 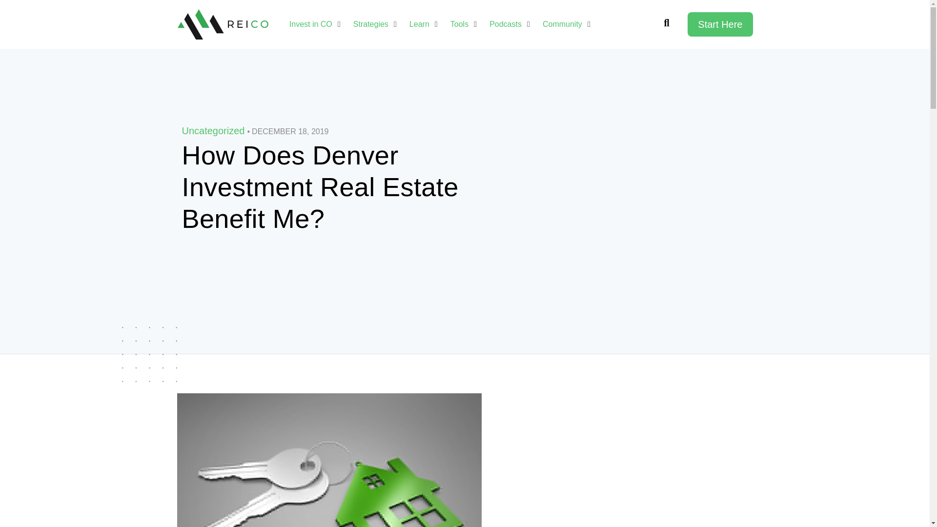 I want to click on Invest in CO, so click(x=311, y=24).